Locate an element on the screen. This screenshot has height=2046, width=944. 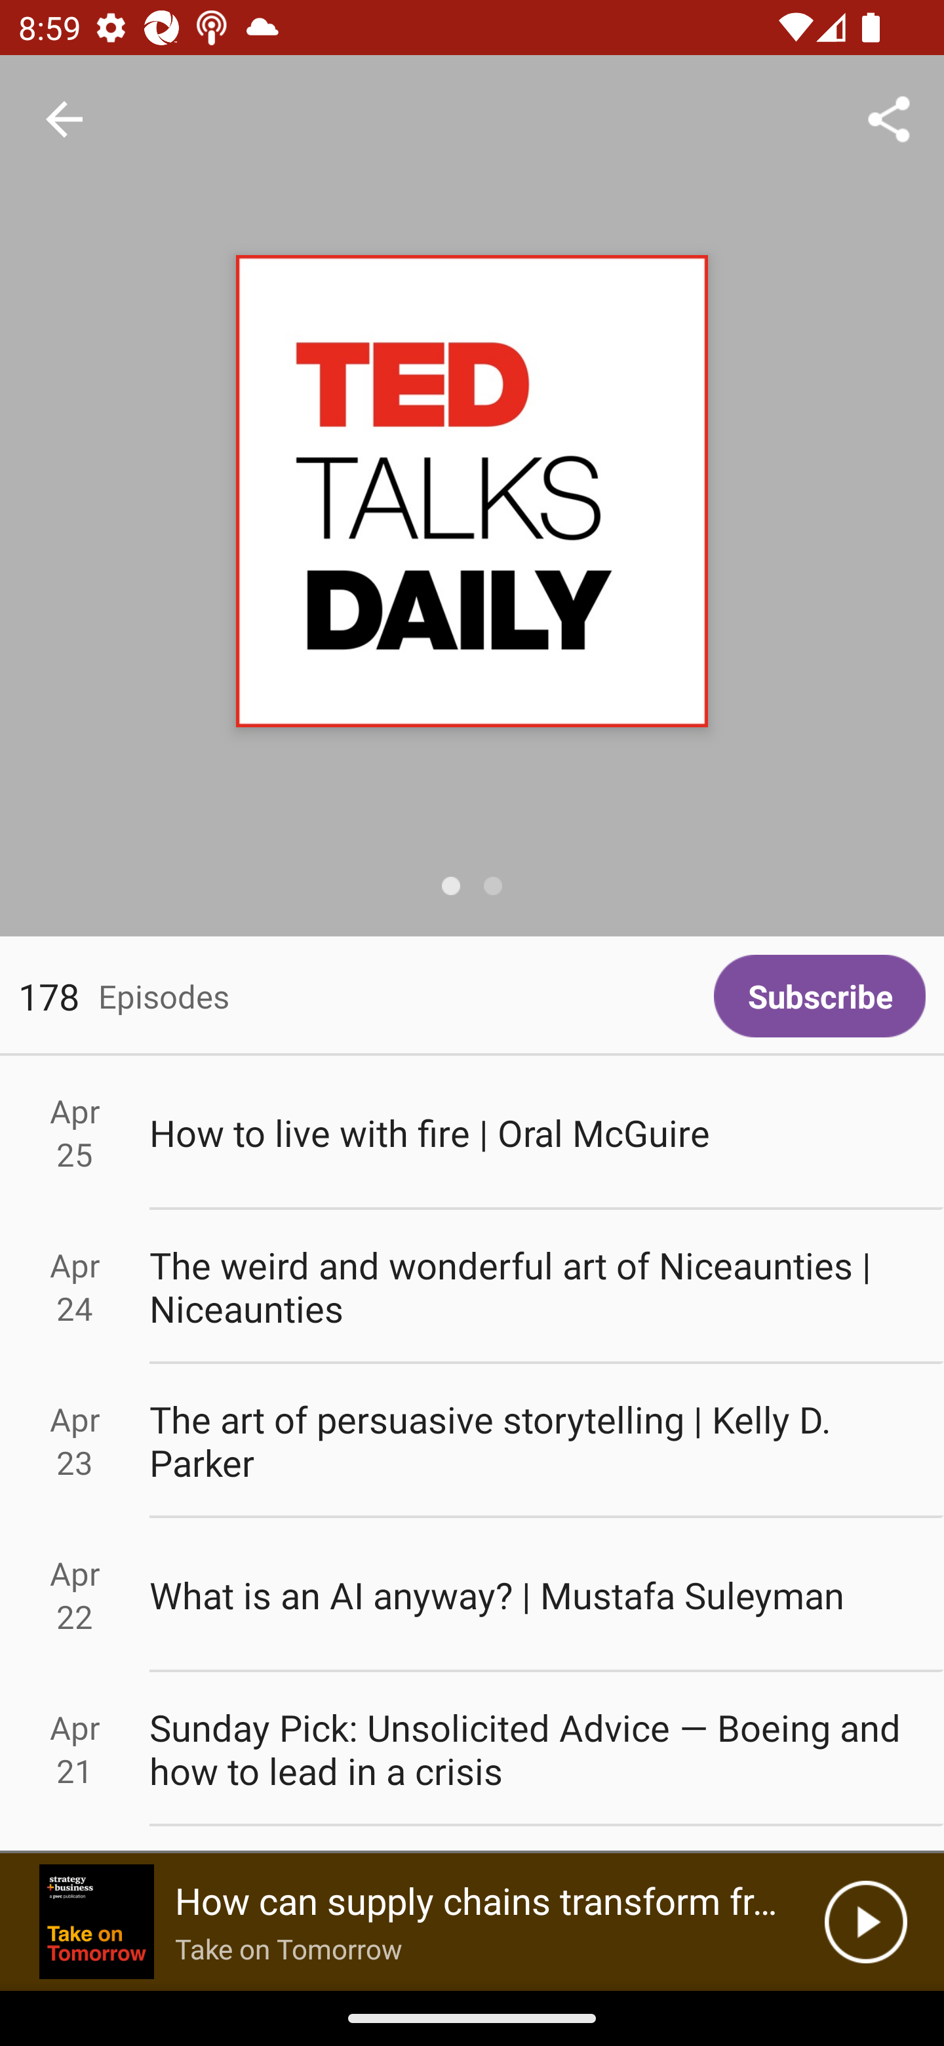
Play is located at coordinates (865, 1922).